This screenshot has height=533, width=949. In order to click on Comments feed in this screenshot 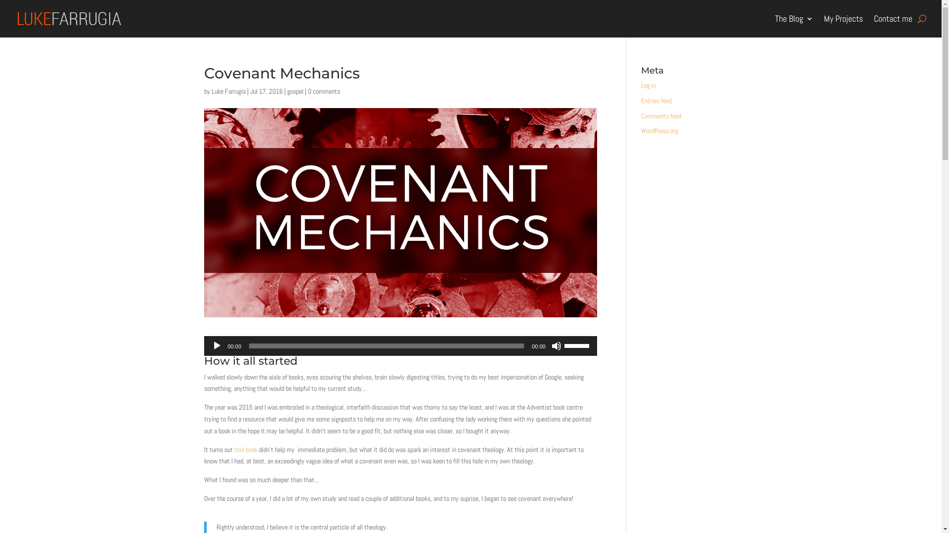, I will do `click(661, 116)`.